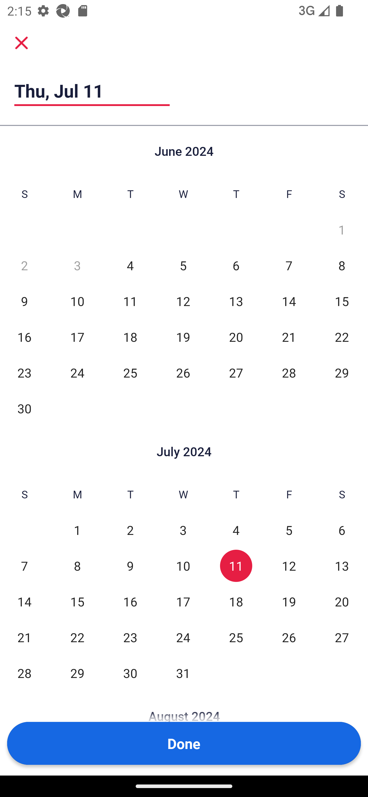  Describe the element at coordinates (342, 530) in the screenshot. I see `6 Sat, Jul 6, Not Selected` at that location.